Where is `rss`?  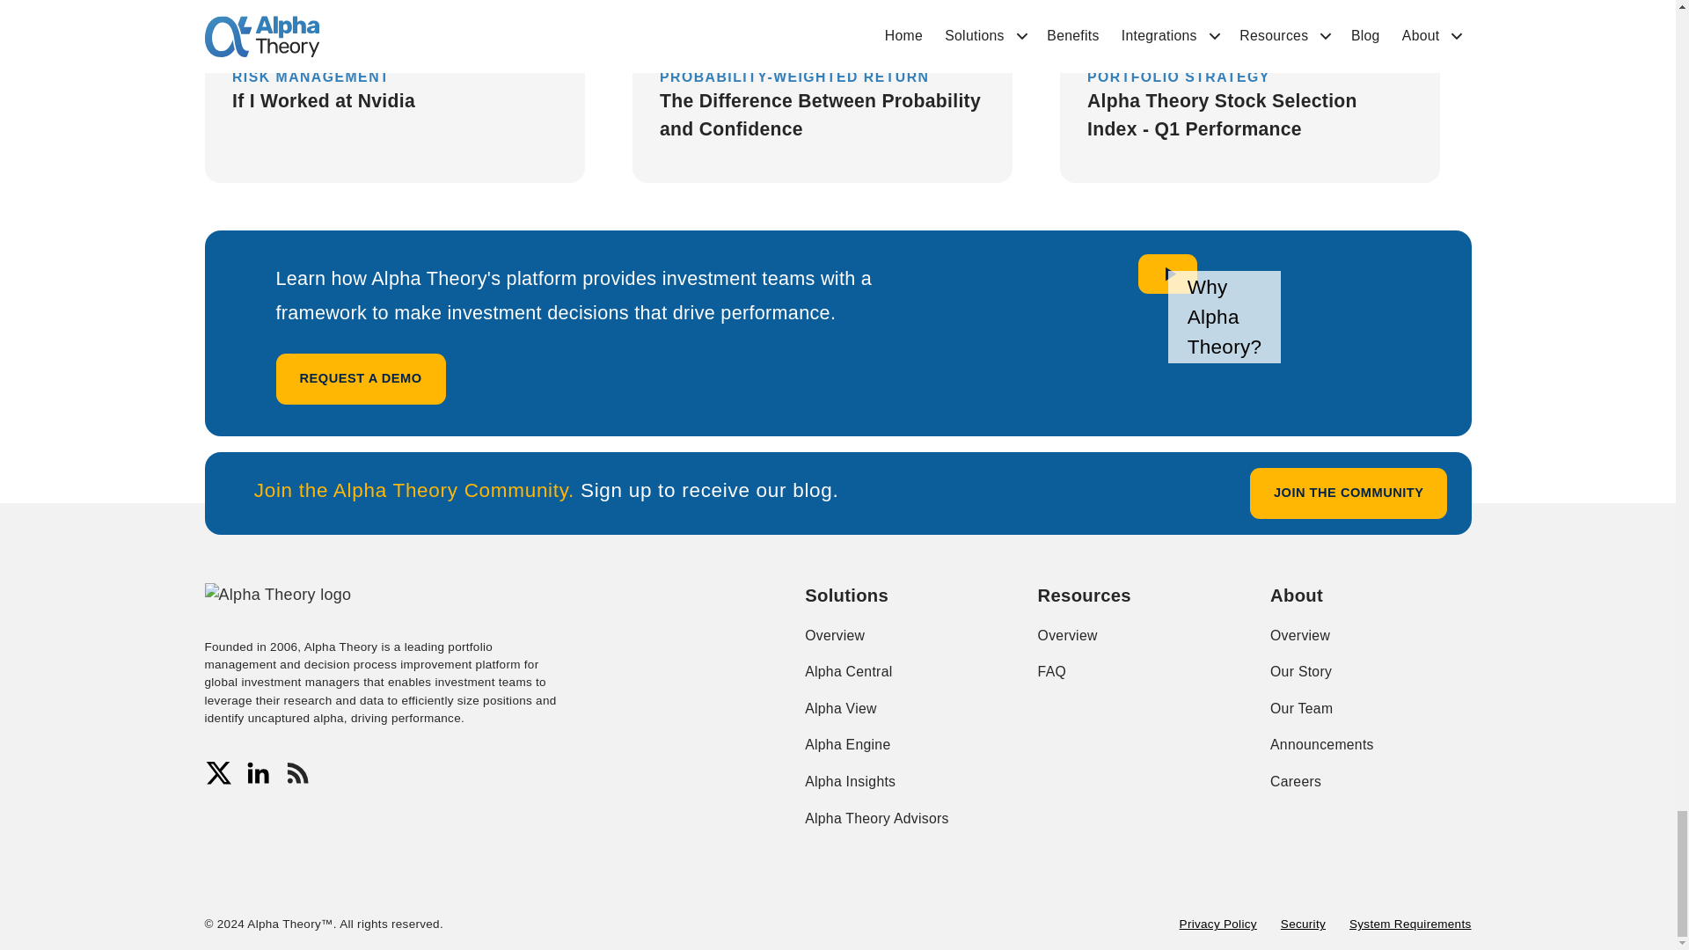 rss is located at coordinates (297, 772).